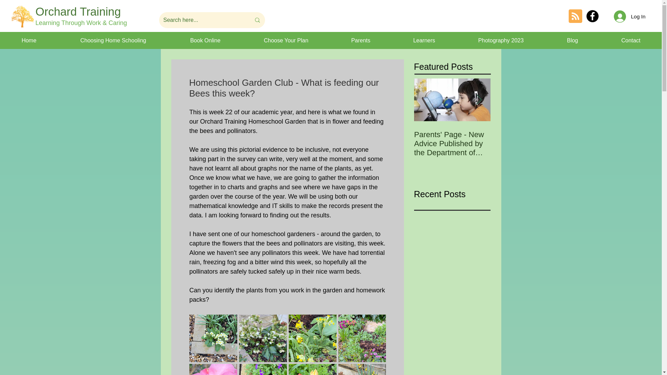  I want to click on Choose Your Plan, so click(286, 40).